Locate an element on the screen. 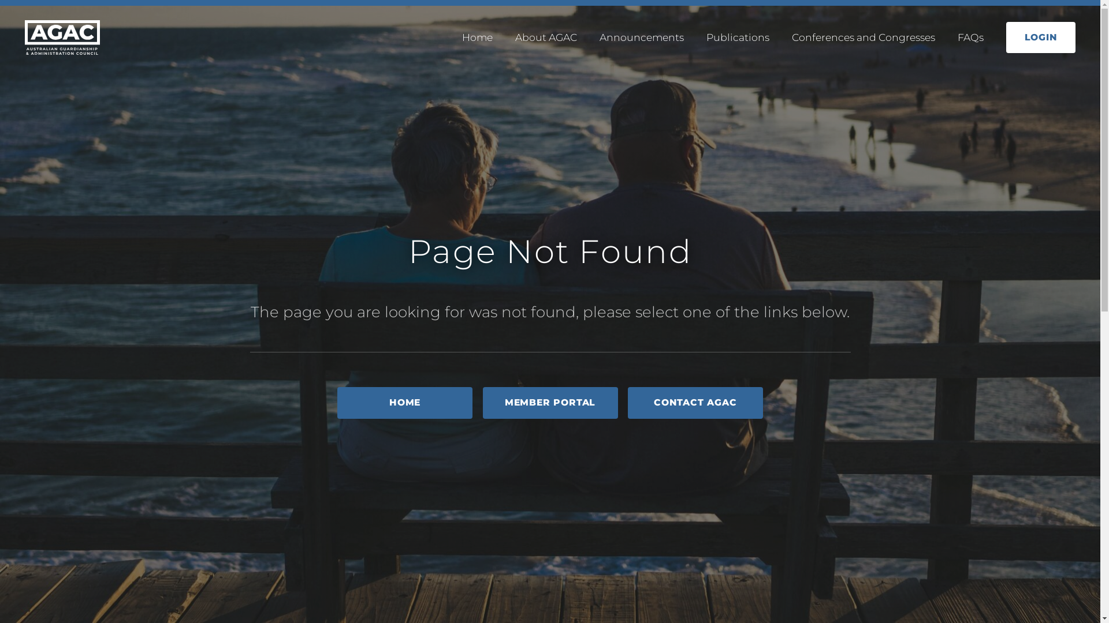 The height and width of the screenshot is (623, 1109). Announcements is located at coordinates (642, 37).